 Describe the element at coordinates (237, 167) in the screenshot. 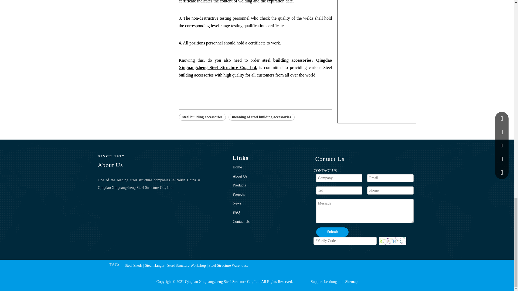

I see `Home` at that location.